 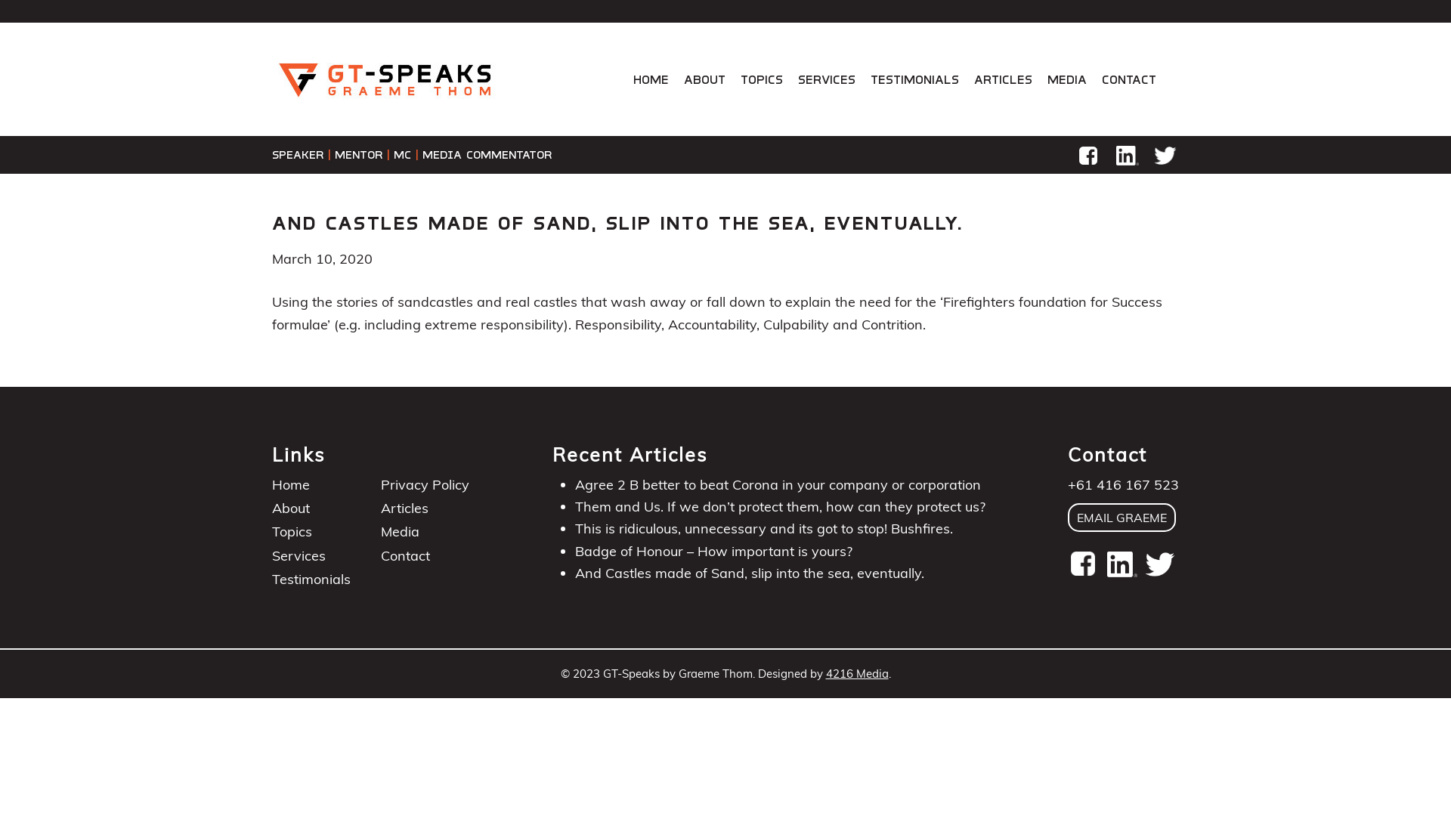 I want to click on 4216 Media, so click(x=857, y=674).